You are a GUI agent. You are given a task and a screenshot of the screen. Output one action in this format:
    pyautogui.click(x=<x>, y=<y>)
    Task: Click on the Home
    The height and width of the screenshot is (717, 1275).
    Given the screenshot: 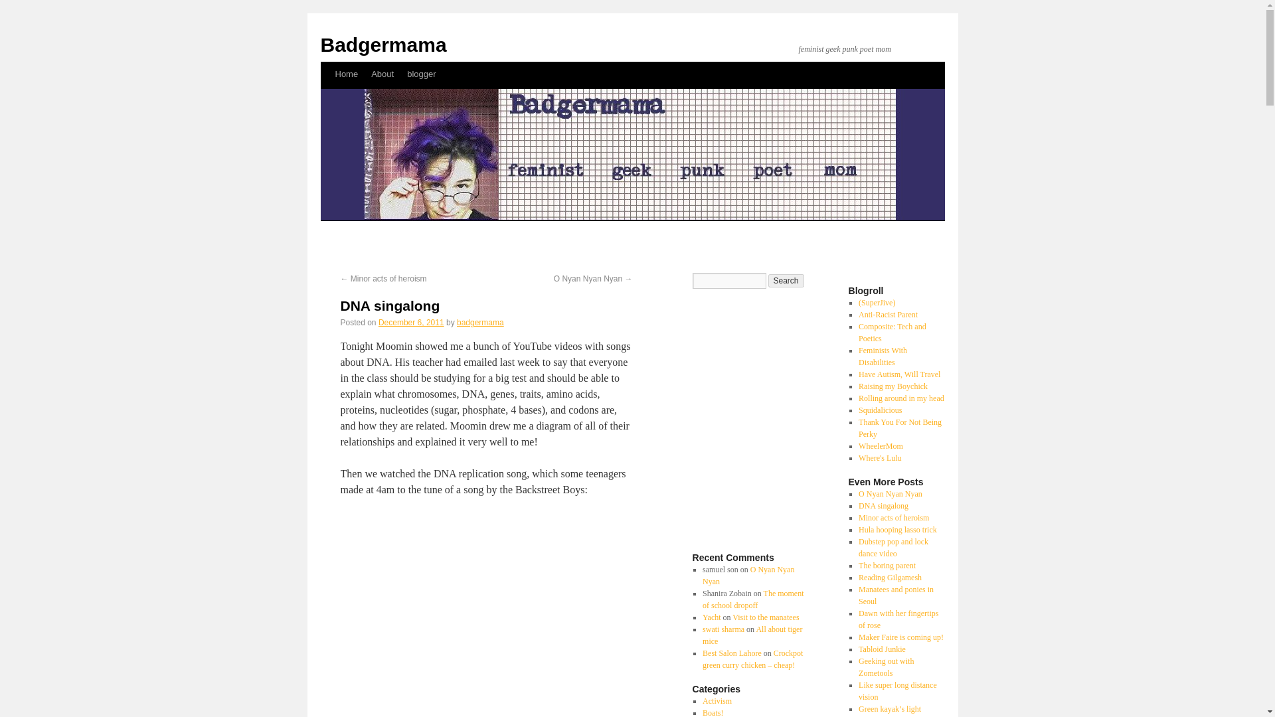 What is the action you would take?
    pyautogui.click(x=346, y=74)
    